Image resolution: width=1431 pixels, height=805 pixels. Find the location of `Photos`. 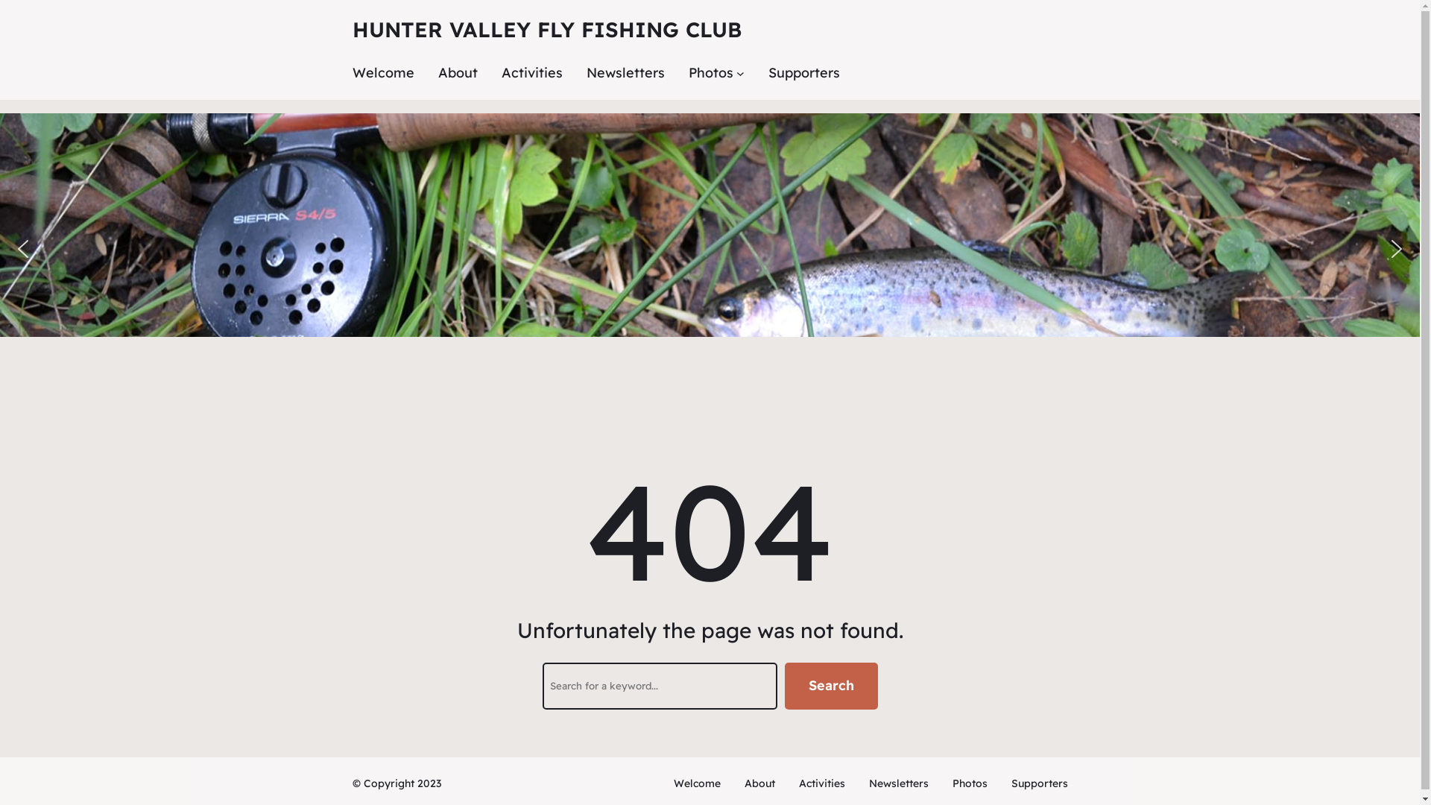

Photos is located at coordinates (711, 73).